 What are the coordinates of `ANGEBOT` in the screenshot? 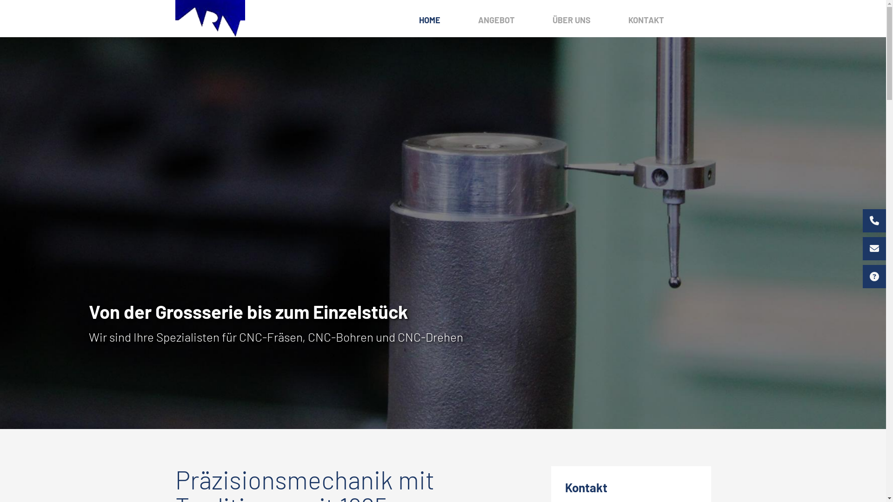 It's located at (497, 20).